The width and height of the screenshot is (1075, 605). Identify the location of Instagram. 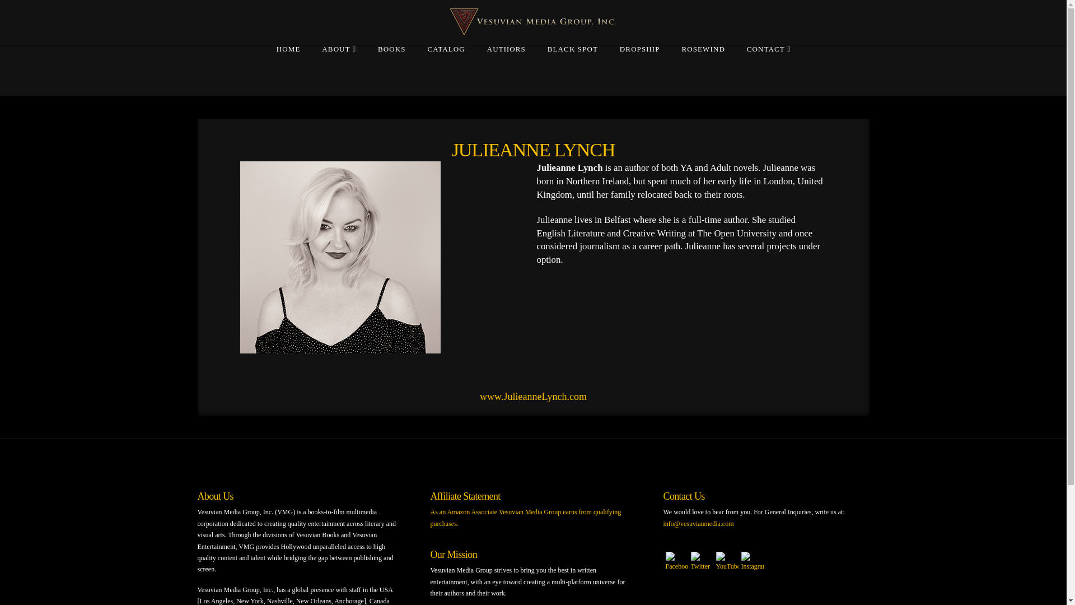
(752, 561).